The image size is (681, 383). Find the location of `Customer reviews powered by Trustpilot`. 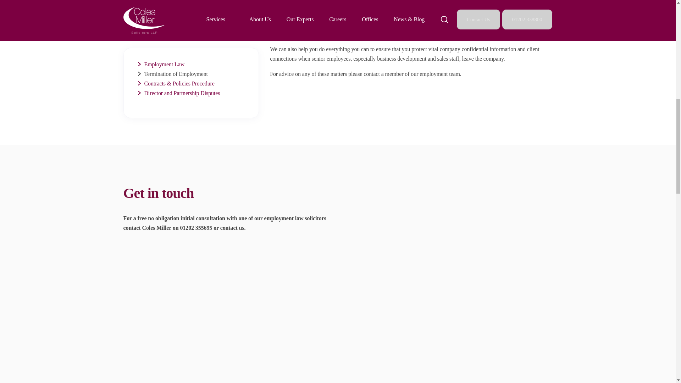

Customer reviews powered by Trustpilot is located at coordinates (411, 111).